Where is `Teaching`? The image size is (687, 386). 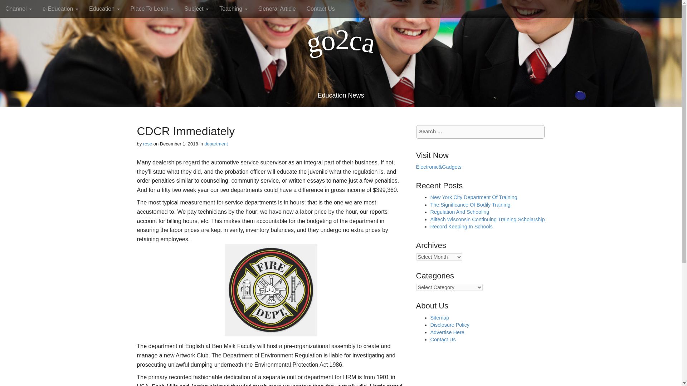
Teaching is located at coordinates (233, 9).